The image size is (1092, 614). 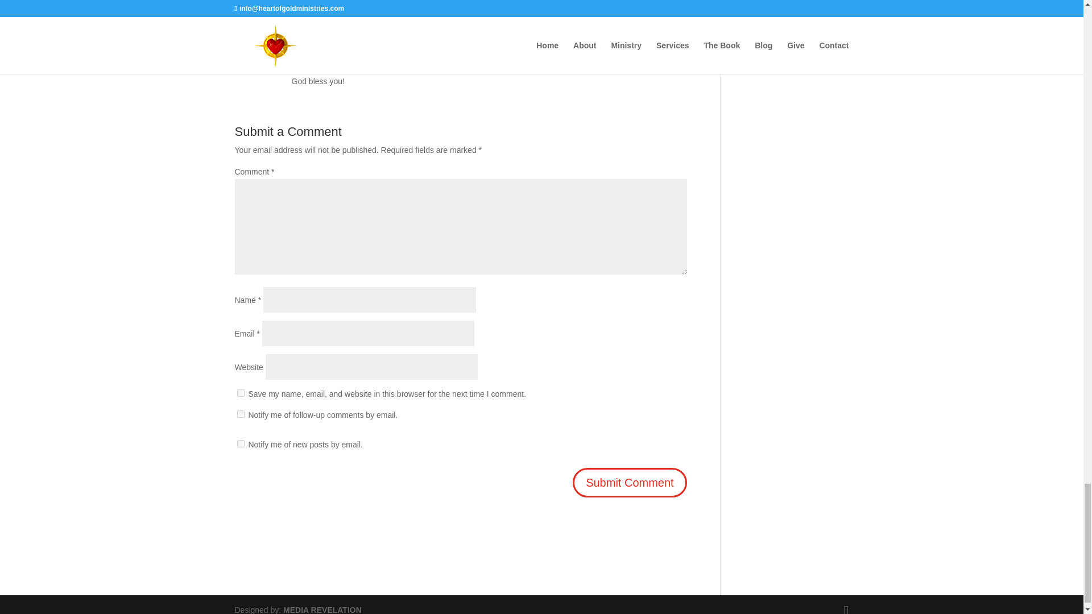 What do you see at coordinates (240, 443) in the screenshot?
I see `subscribe` at bounding box center [240, 443].